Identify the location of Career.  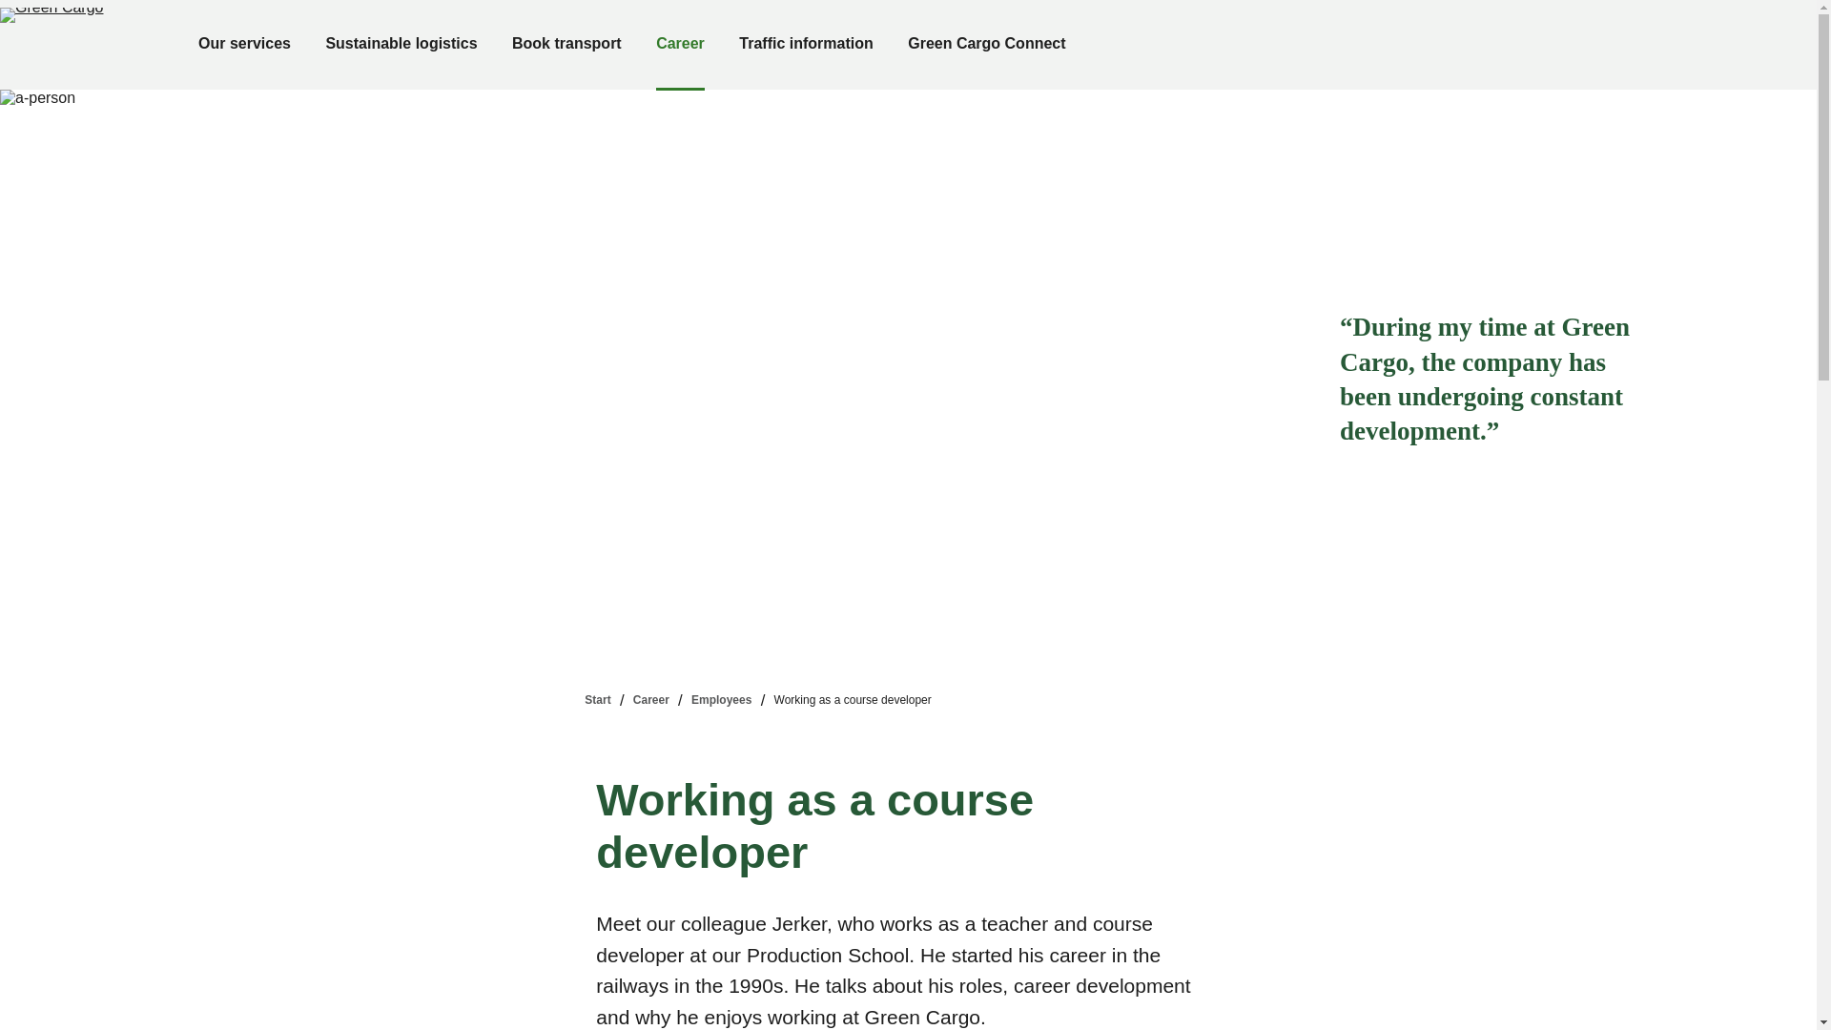
(680, 45).